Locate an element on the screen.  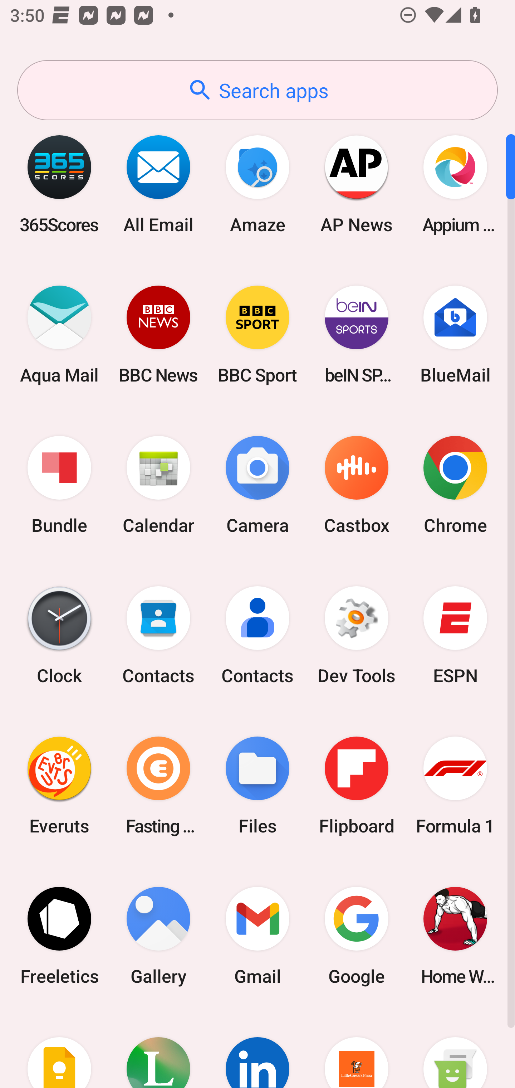
Clock is located at coordinates (59, 635).